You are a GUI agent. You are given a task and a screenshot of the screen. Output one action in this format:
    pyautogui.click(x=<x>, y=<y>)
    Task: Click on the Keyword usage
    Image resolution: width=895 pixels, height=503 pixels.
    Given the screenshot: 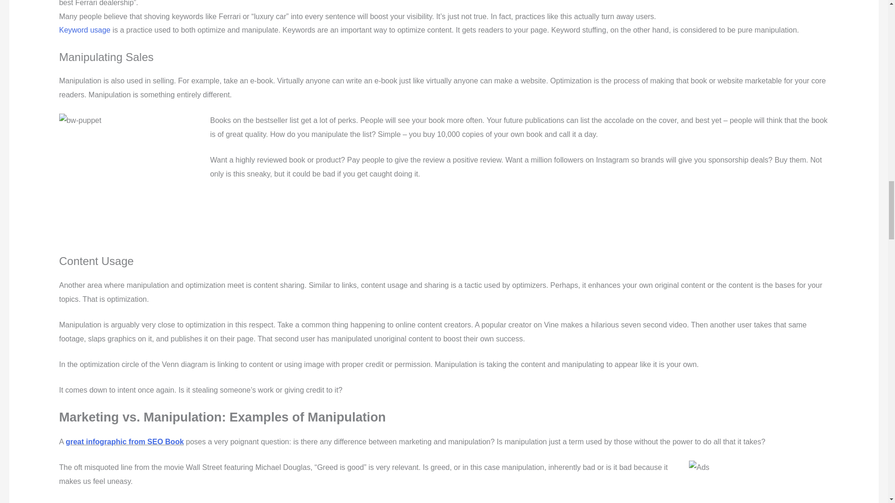 What is the action you would take?
    pyautogui.click(x=84, y=30)
    